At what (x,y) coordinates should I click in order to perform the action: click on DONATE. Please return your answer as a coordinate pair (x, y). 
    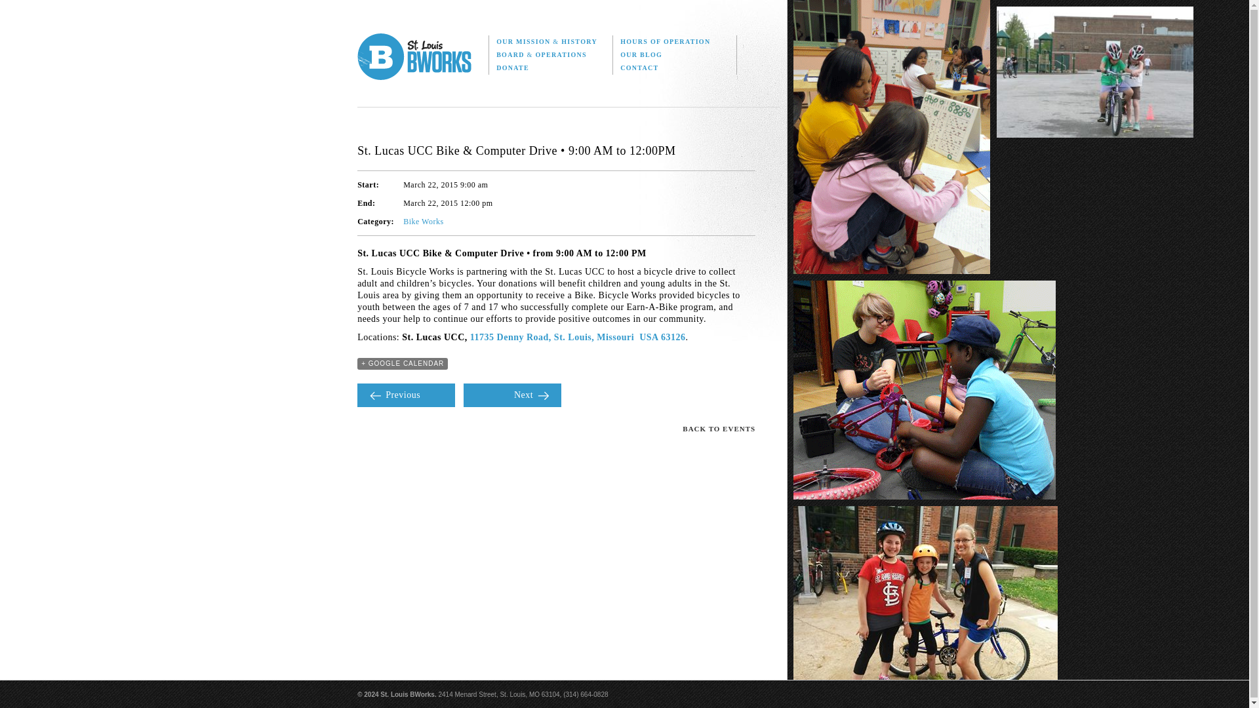
    Looking at the image, I should click on (551, 68).